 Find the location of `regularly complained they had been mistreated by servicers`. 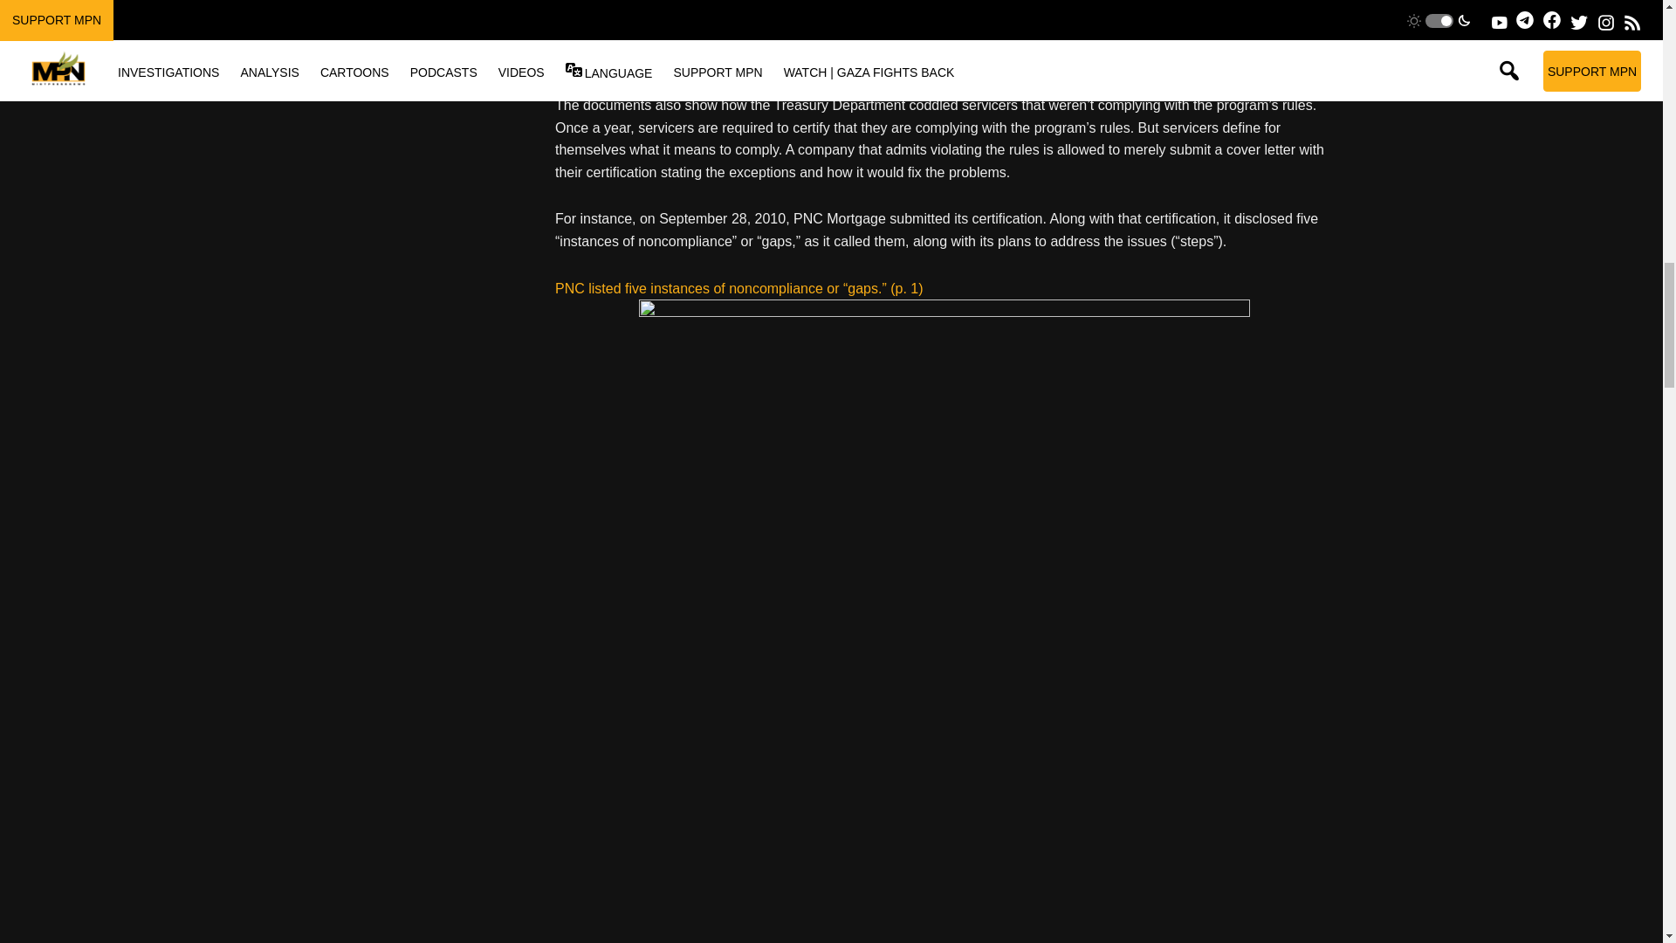

regularly complained they had been mistreated by servicers is located at coordinates (918, 47).